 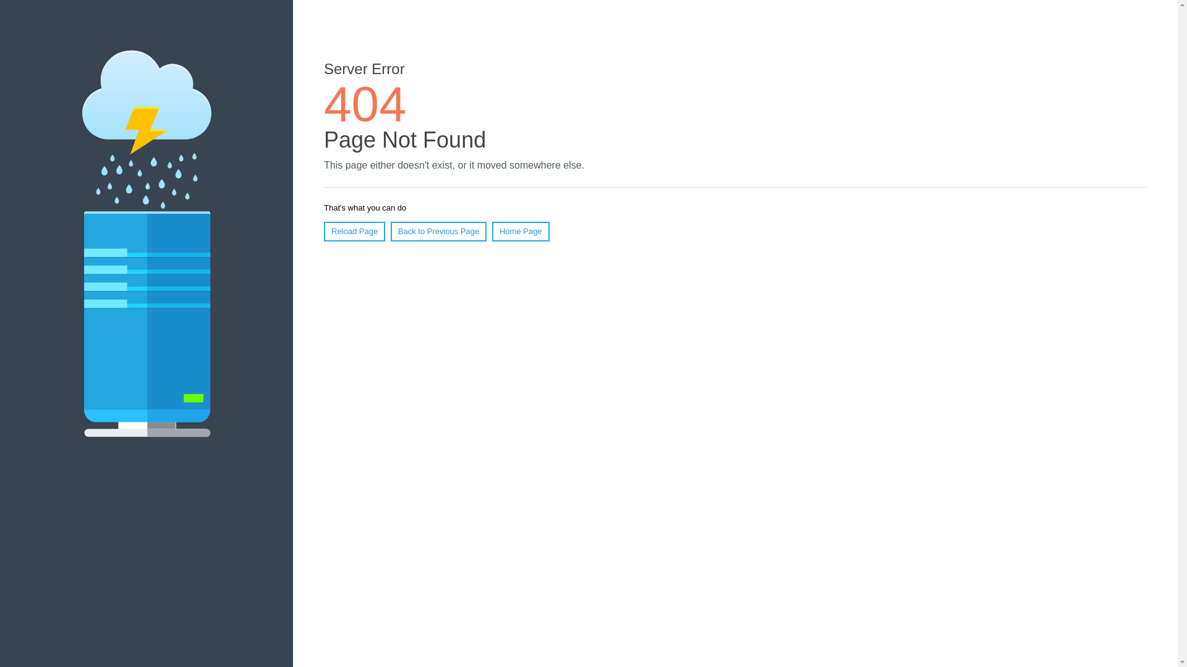 I want to click on Home Page, so click(x=521, y=232).